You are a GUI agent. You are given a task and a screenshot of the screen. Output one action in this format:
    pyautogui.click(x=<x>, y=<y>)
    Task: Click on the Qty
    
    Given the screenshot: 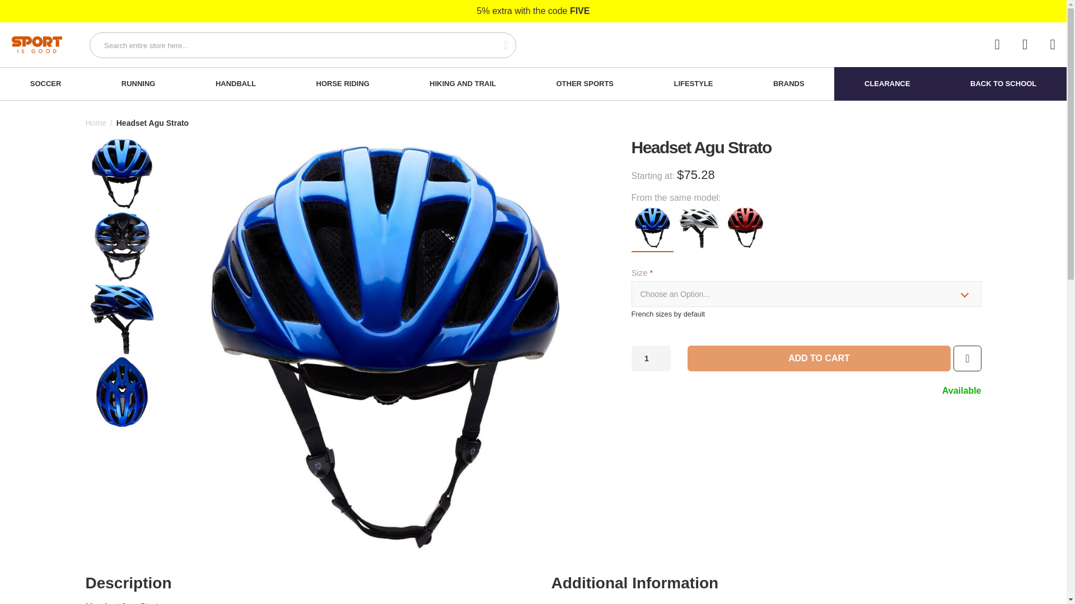 What is the action you would take?
    pyautogui.click(x=651, y=358)
    